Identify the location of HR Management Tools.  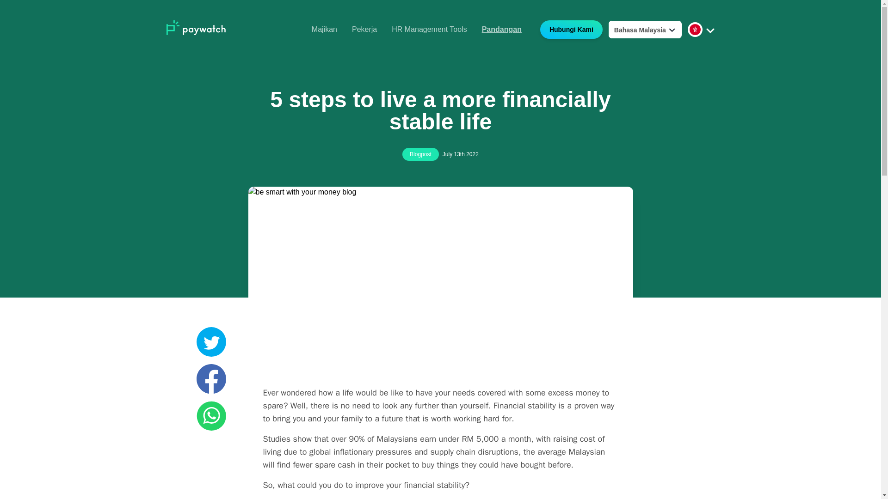
(429, 30).